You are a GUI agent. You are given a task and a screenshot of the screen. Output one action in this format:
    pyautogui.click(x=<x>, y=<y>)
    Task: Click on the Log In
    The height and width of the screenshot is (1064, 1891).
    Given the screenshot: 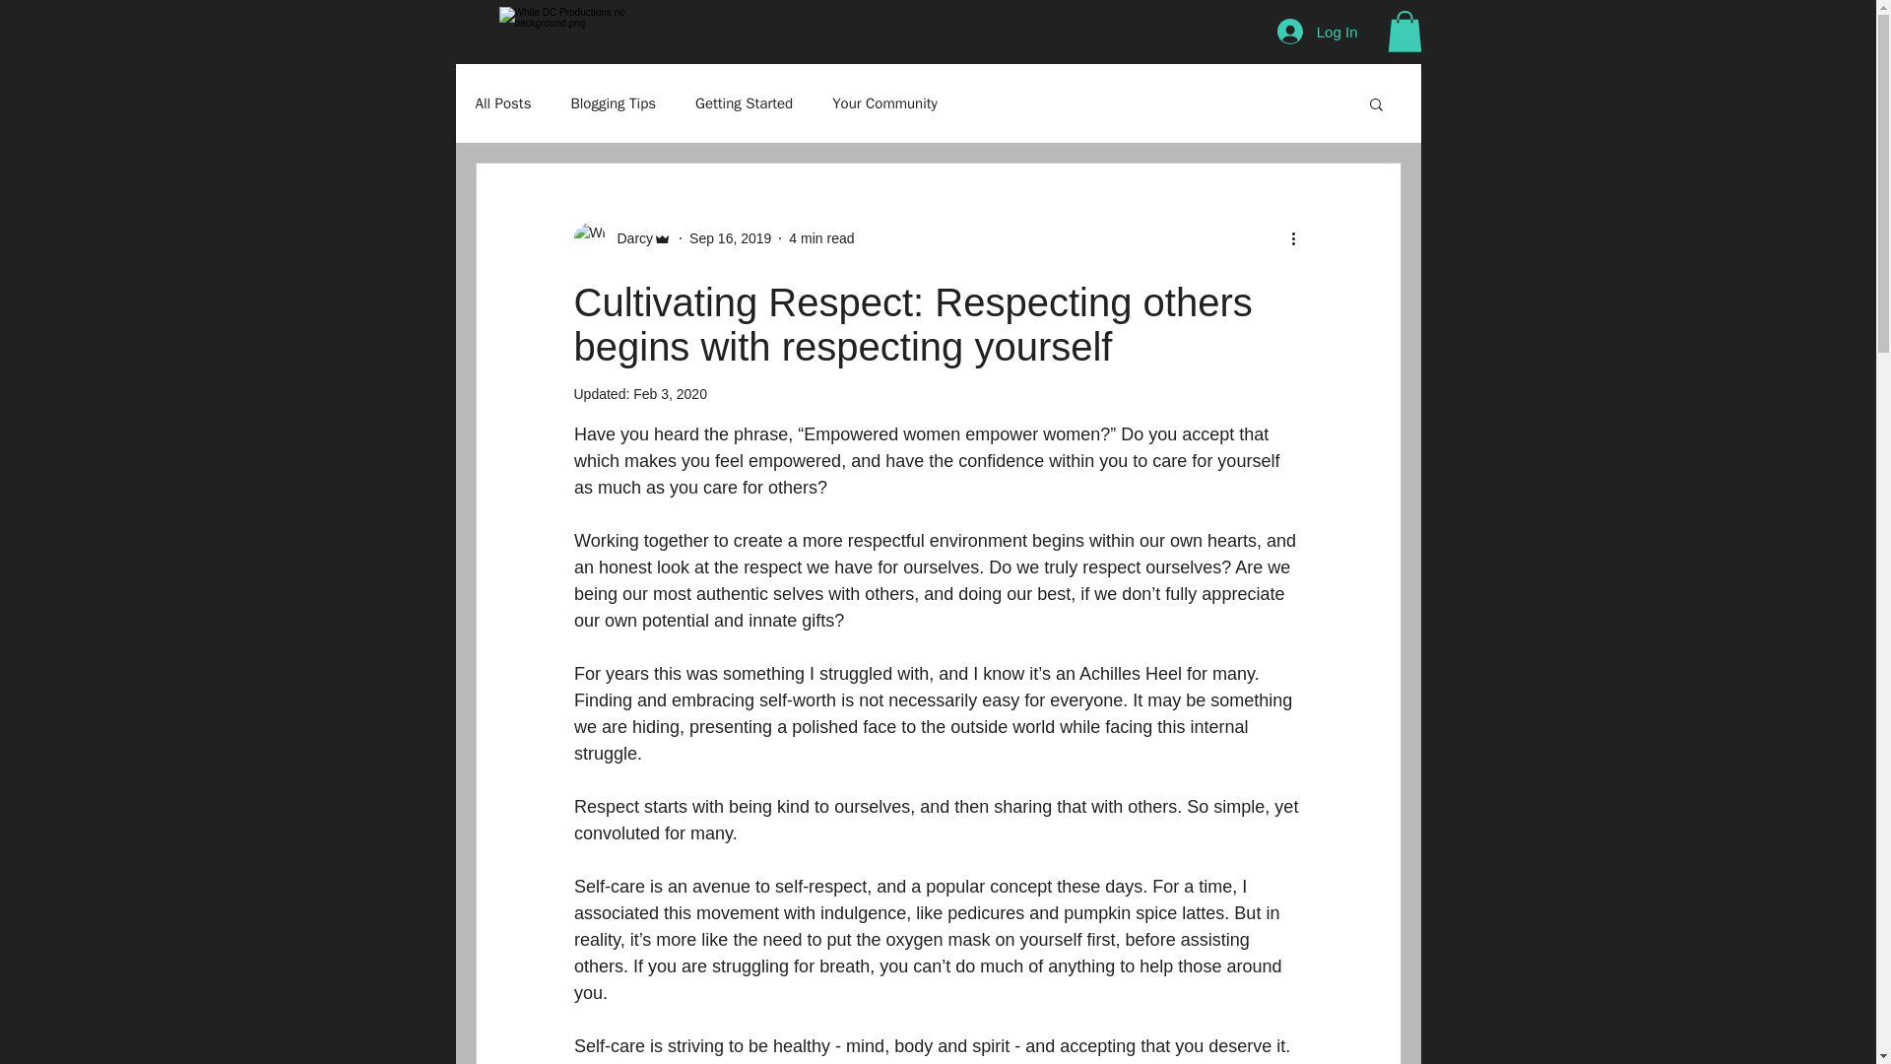 What is the action you would take?
    pyautogui.click(x=1318, y=31)
    